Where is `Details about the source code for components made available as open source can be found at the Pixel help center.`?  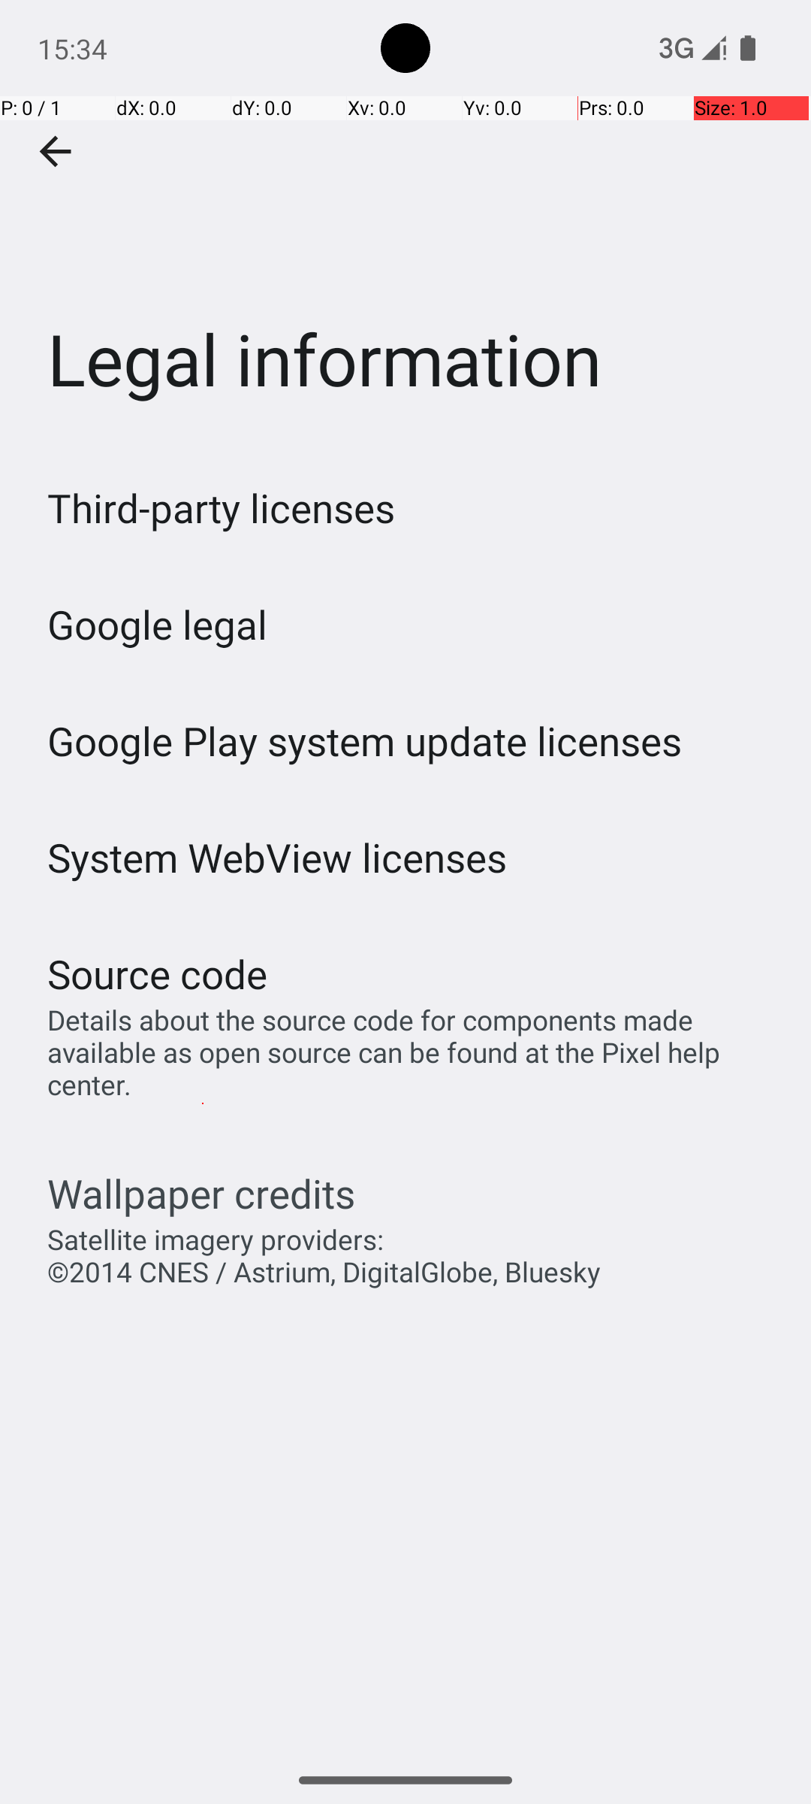 Details about the source code for components made available as open source can be found at the Pixel help center. is located at coordinates (413, 1052).